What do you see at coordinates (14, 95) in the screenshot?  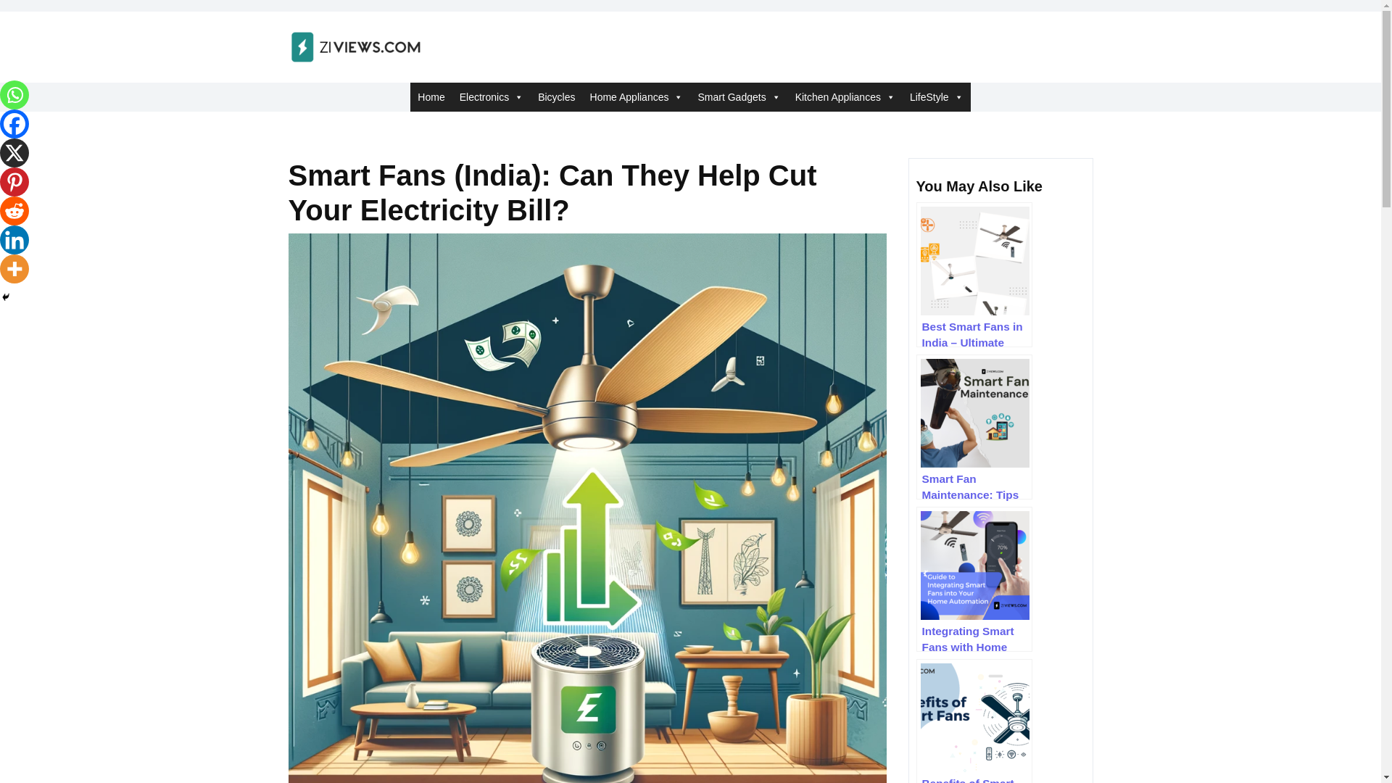 I see `Whatsapp` at bounding box center [14, 95].